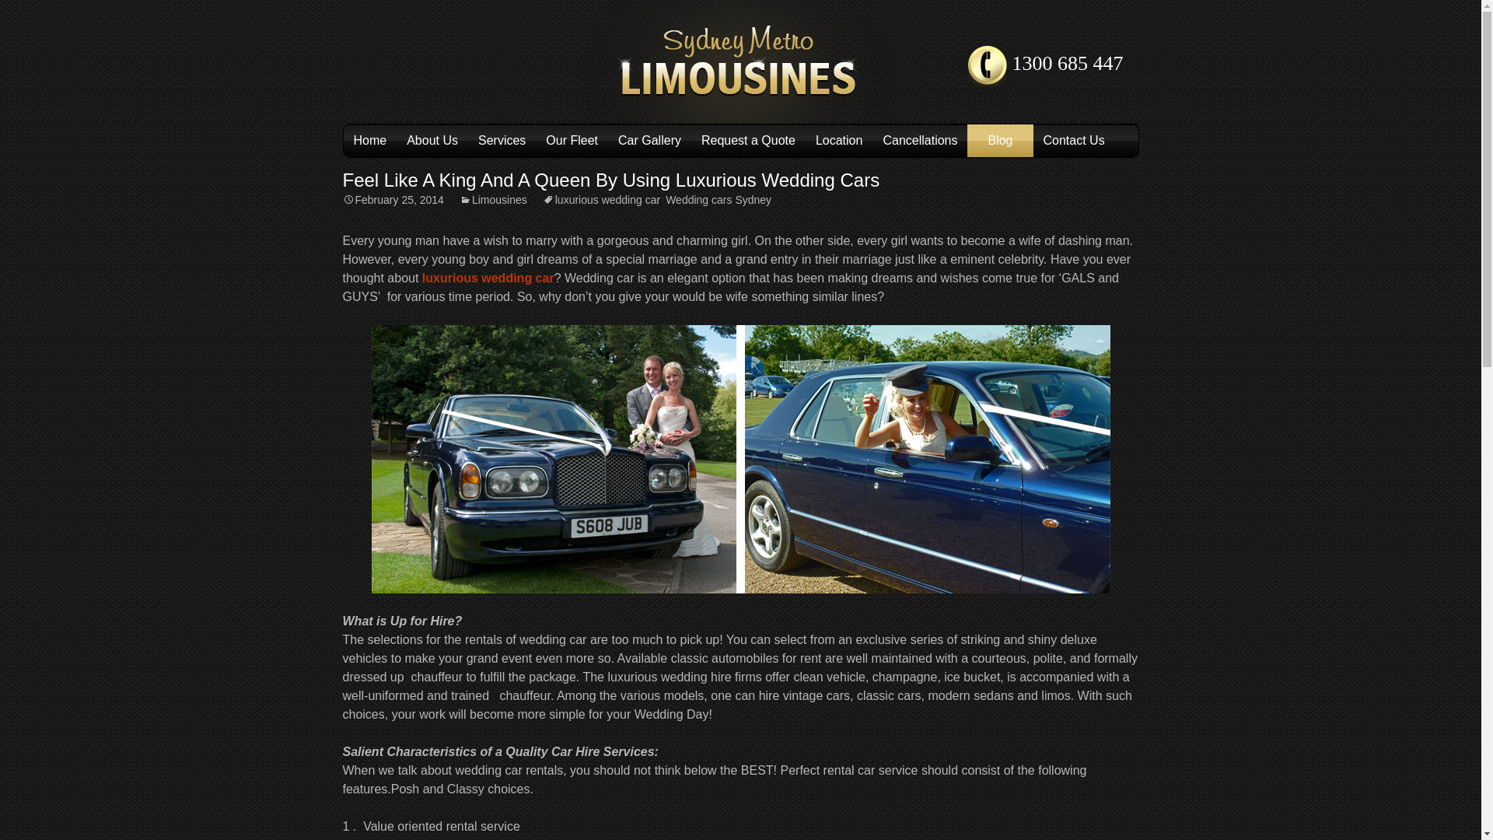  I want to click on View all posts in Limousines, so click(493, 199).